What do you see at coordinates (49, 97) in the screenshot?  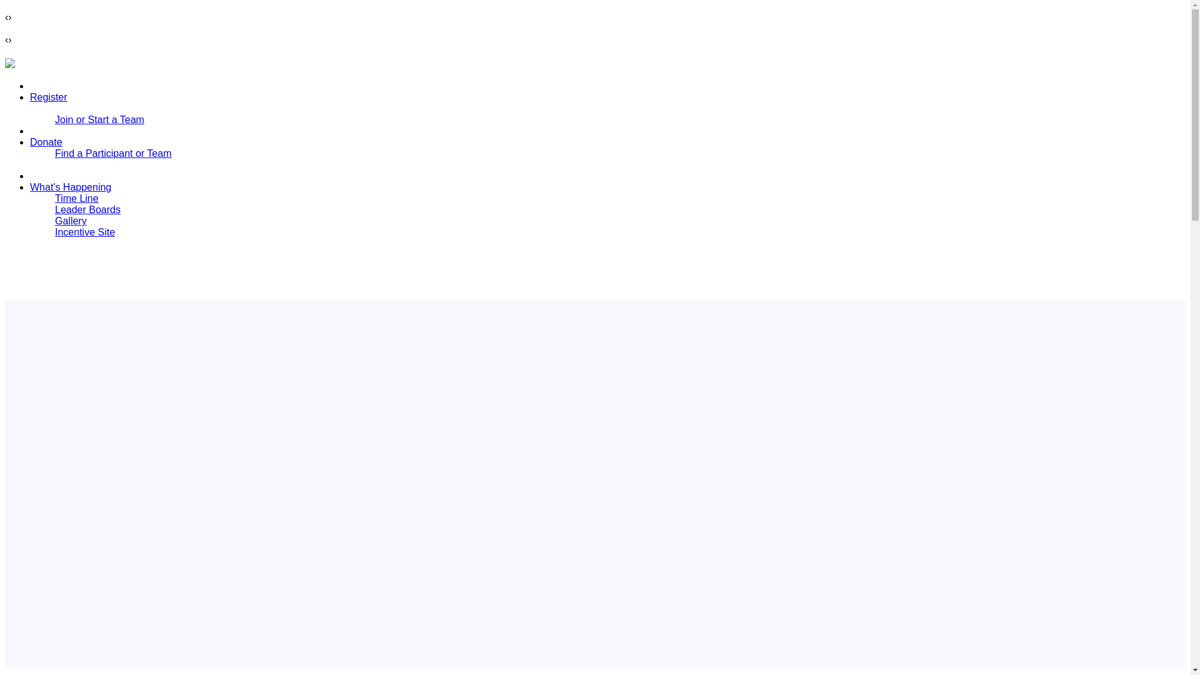 I see `Register` at bounding box center [49, 97].